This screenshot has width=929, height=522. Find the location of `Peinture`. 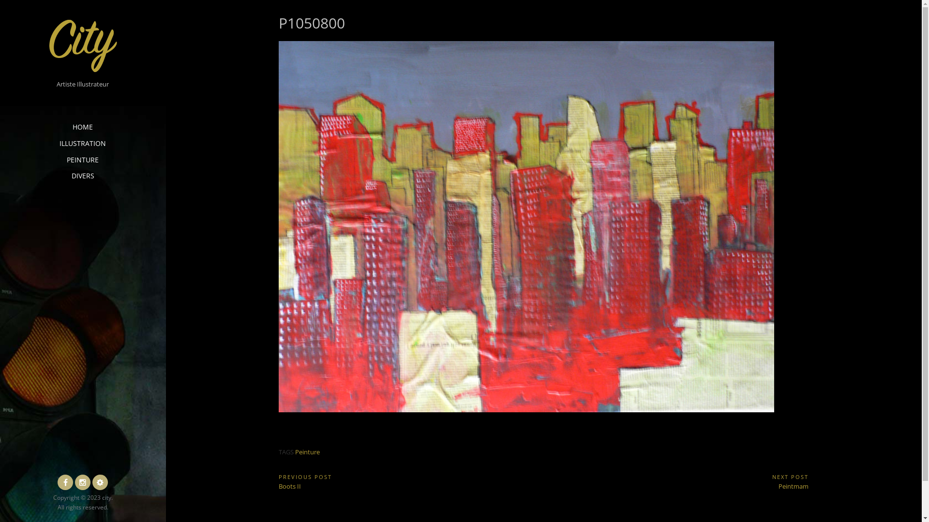

Peinture is located at coordinates (308, 452).